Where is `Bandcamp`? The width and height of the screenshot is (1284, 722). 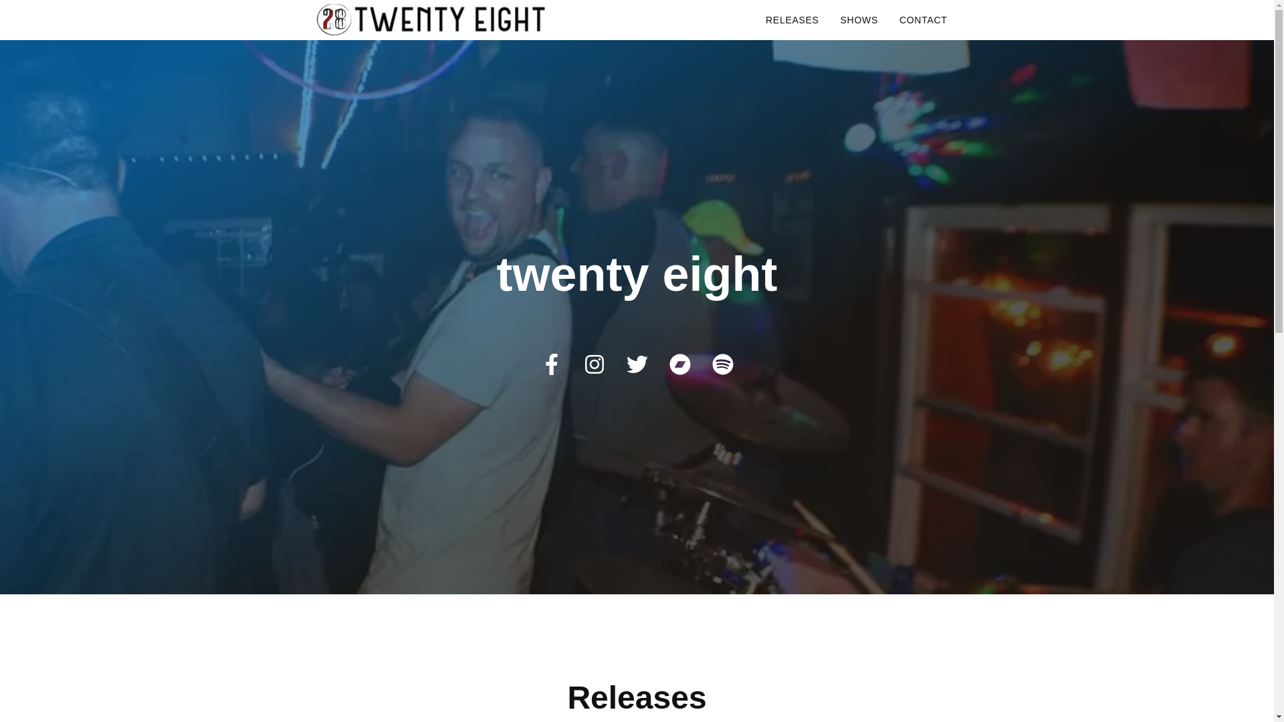
Bandcamp is located at coordinates (679, 362).